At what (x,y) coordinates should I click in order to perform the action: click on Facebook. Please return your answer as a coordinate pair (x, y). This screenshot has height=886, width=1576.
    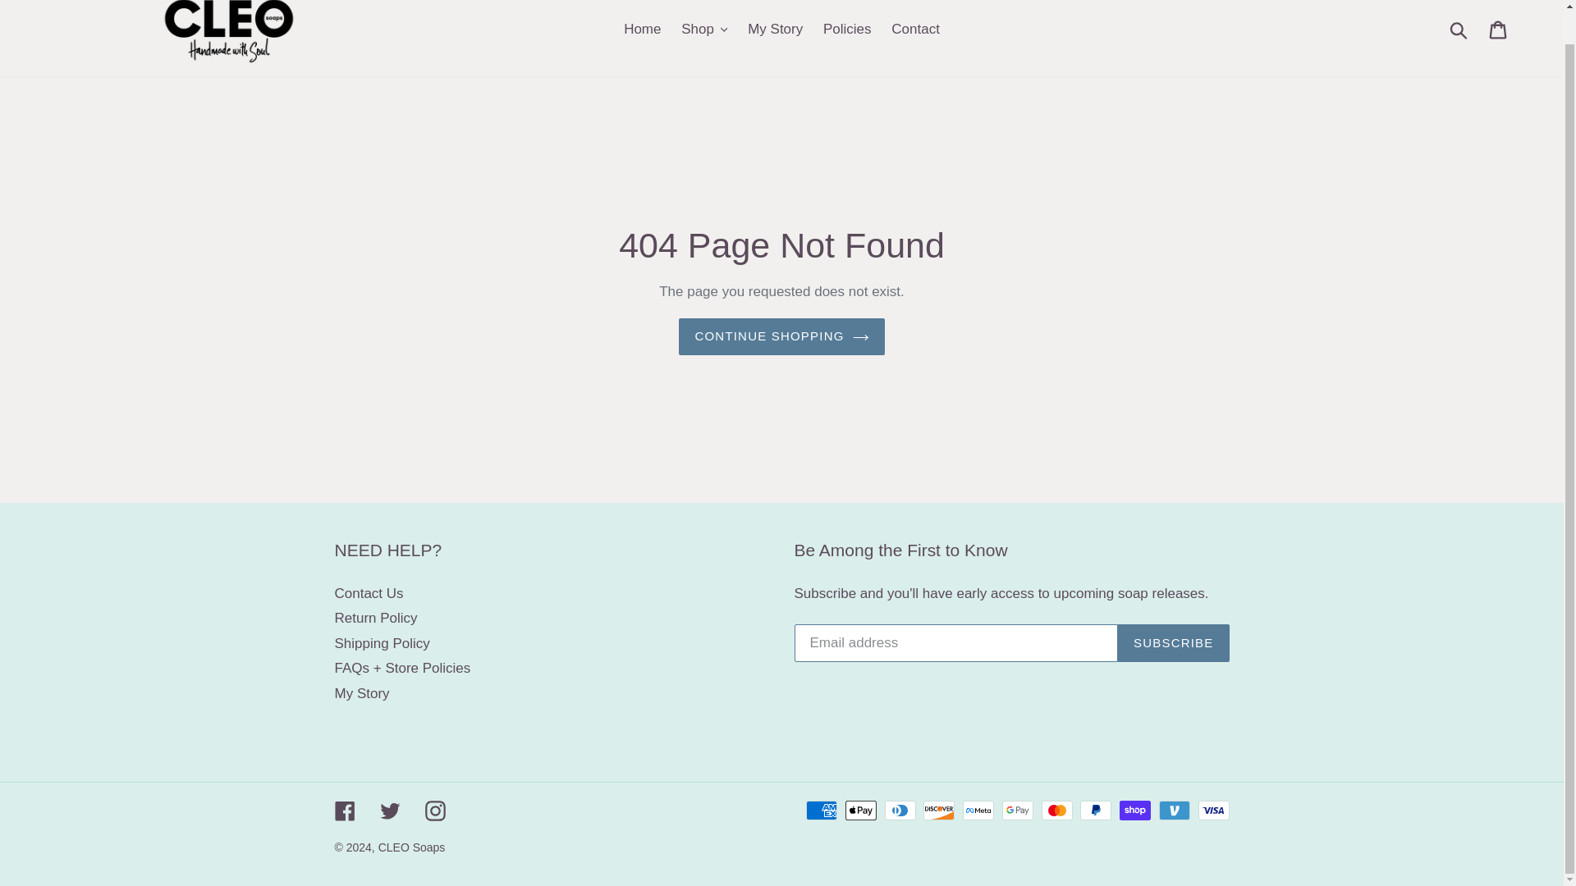
    Looking at the image, I should click on (345, 811).